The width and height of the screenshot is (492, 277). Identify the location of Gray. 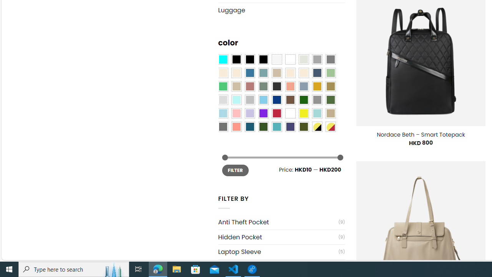
(317, 100).